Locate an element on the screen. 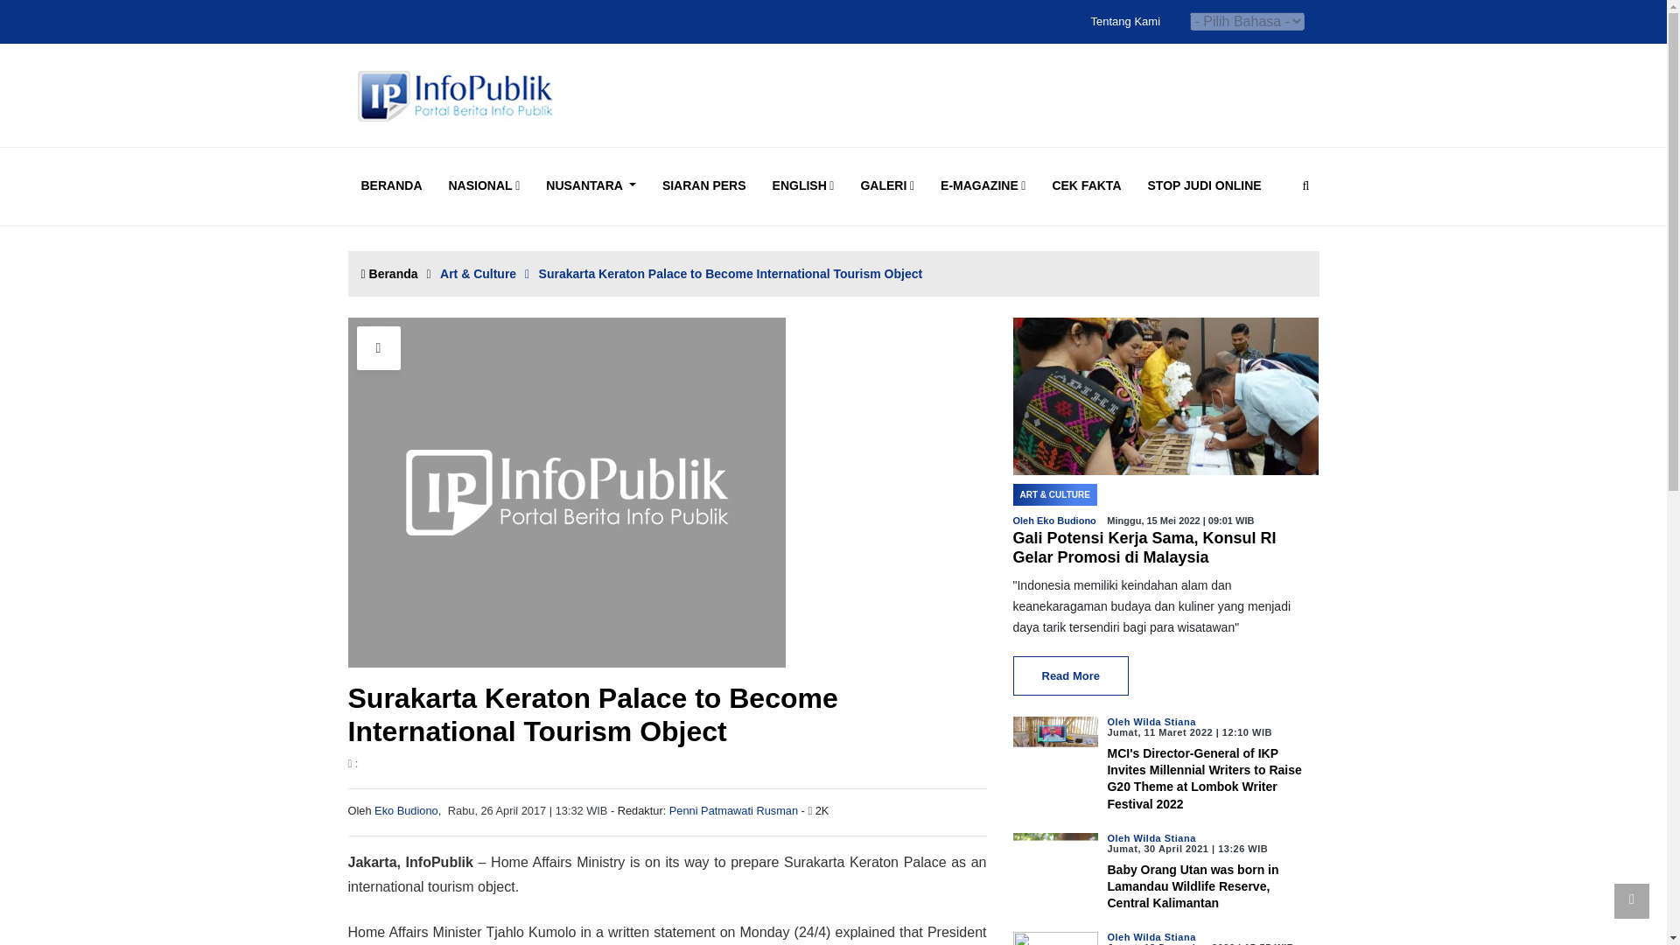  Tentang Kami is located at coordinates (1125, 21).